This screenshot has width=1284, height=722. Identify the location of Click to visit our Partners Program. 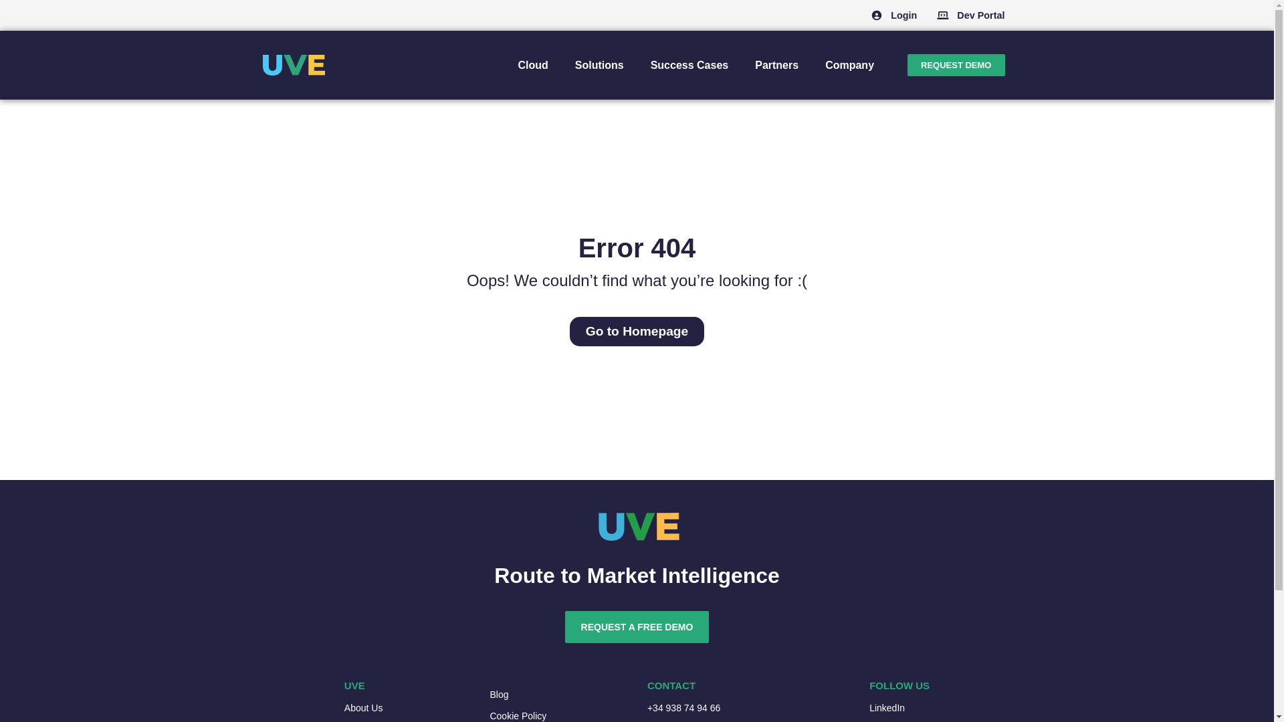
(776, 64).